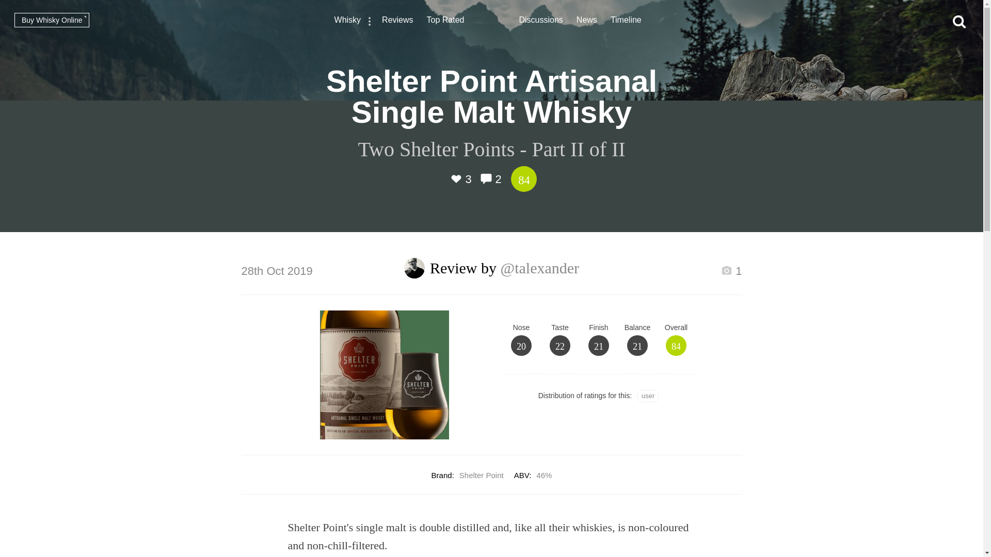 The image size is (991, 557). What do you see at coordinates (541, 21) in the screenshot?
I see `Whisky discussions` at bounding box center [541, 21].